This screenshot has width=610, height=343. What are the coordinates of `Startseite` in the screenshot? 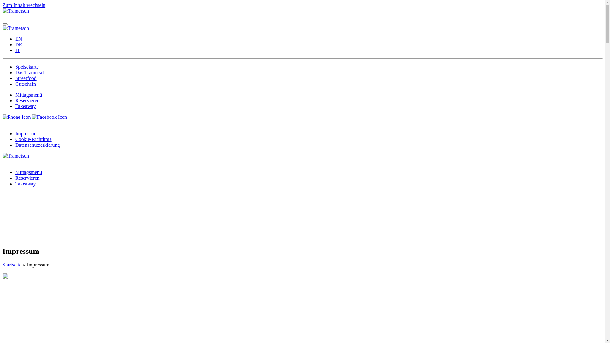 It's located at (12, 265).